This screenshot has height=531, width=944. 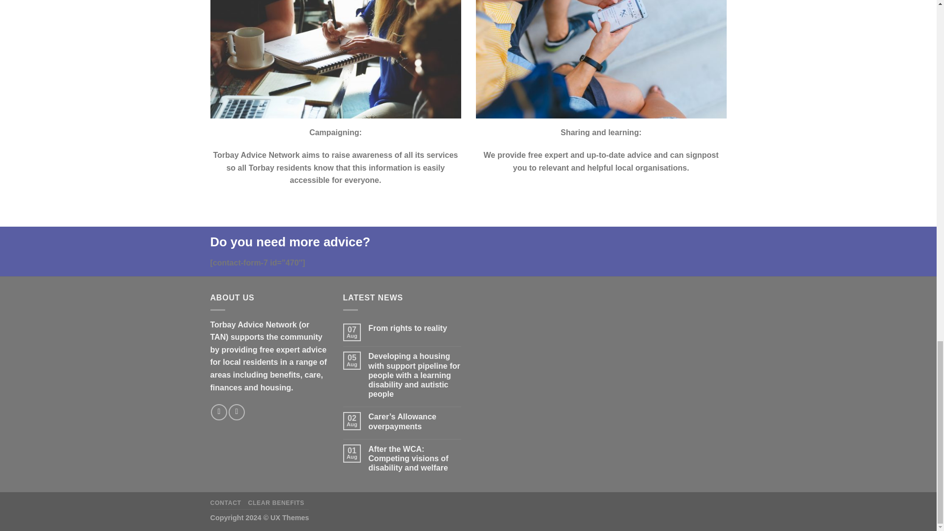 I want to click on CLEAR BENEFITS, so click(x=275, y=503).